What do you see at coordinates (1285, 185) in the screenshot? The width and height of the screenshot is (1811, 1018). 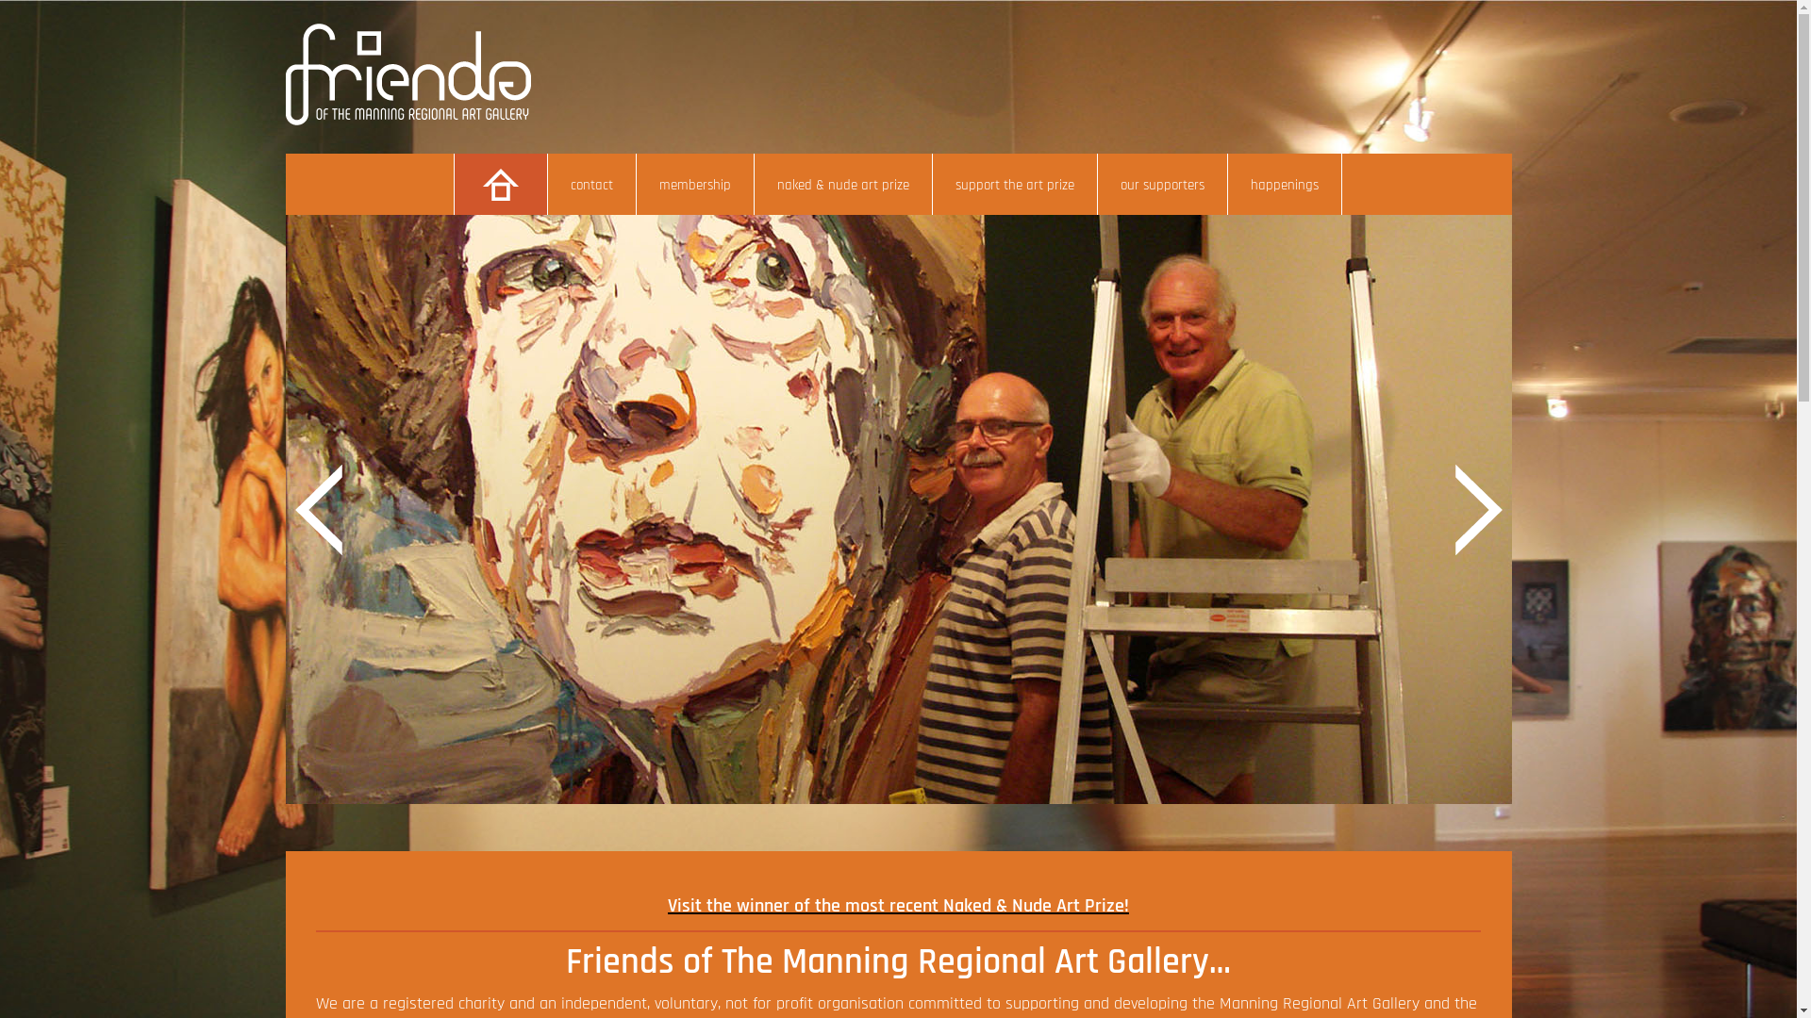 I see `happenings` at bounding box center [1285, 185].